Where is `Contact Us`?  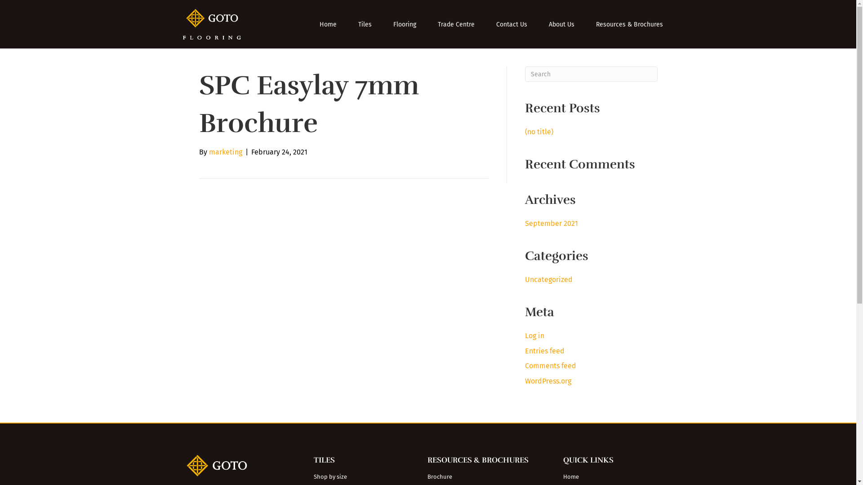 Contact Us is located at coordinates (512, 24).